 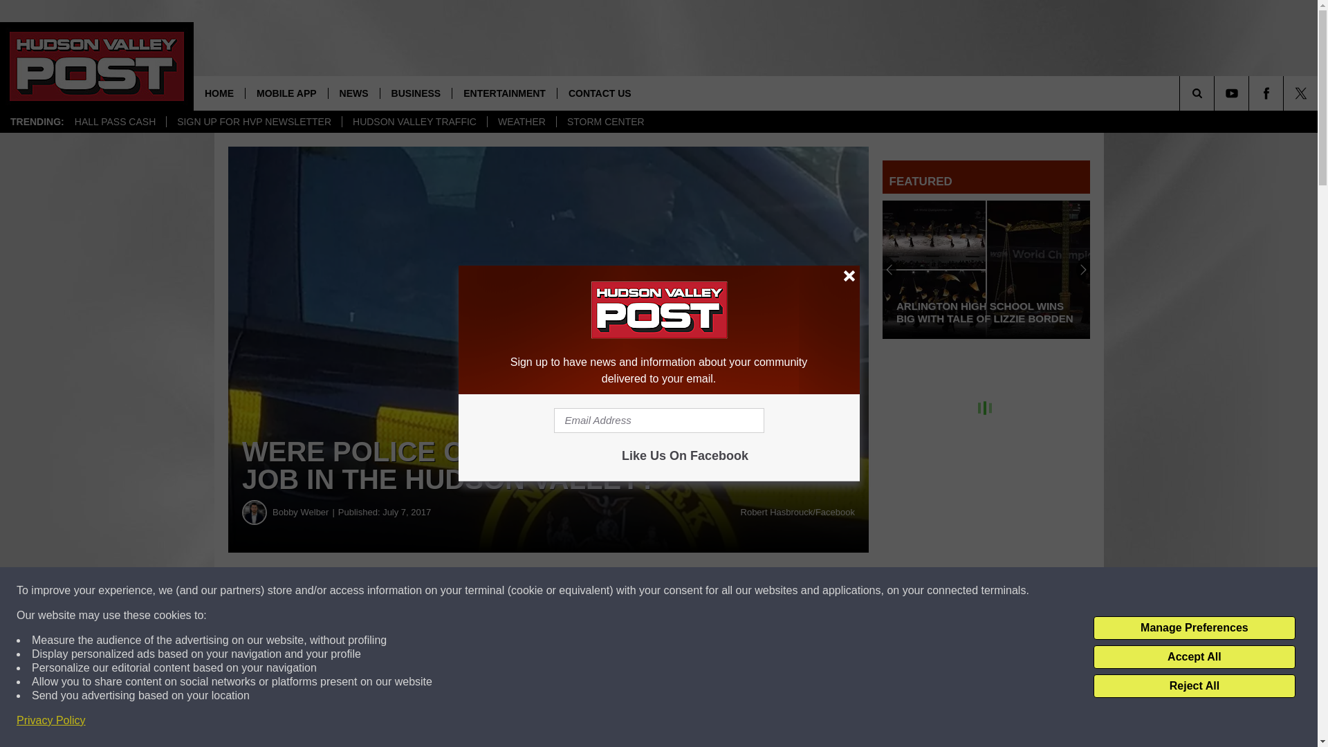 What do you see at coordinates (286, 93) in the screenshot?
I see `MOBILE APP` at bounding box center [286, 93].